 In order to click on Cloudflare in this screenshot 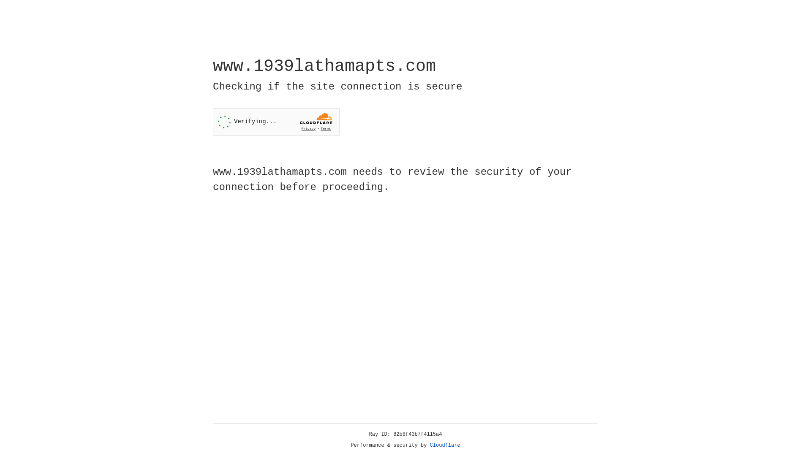, I will do `click(445, 445)`.